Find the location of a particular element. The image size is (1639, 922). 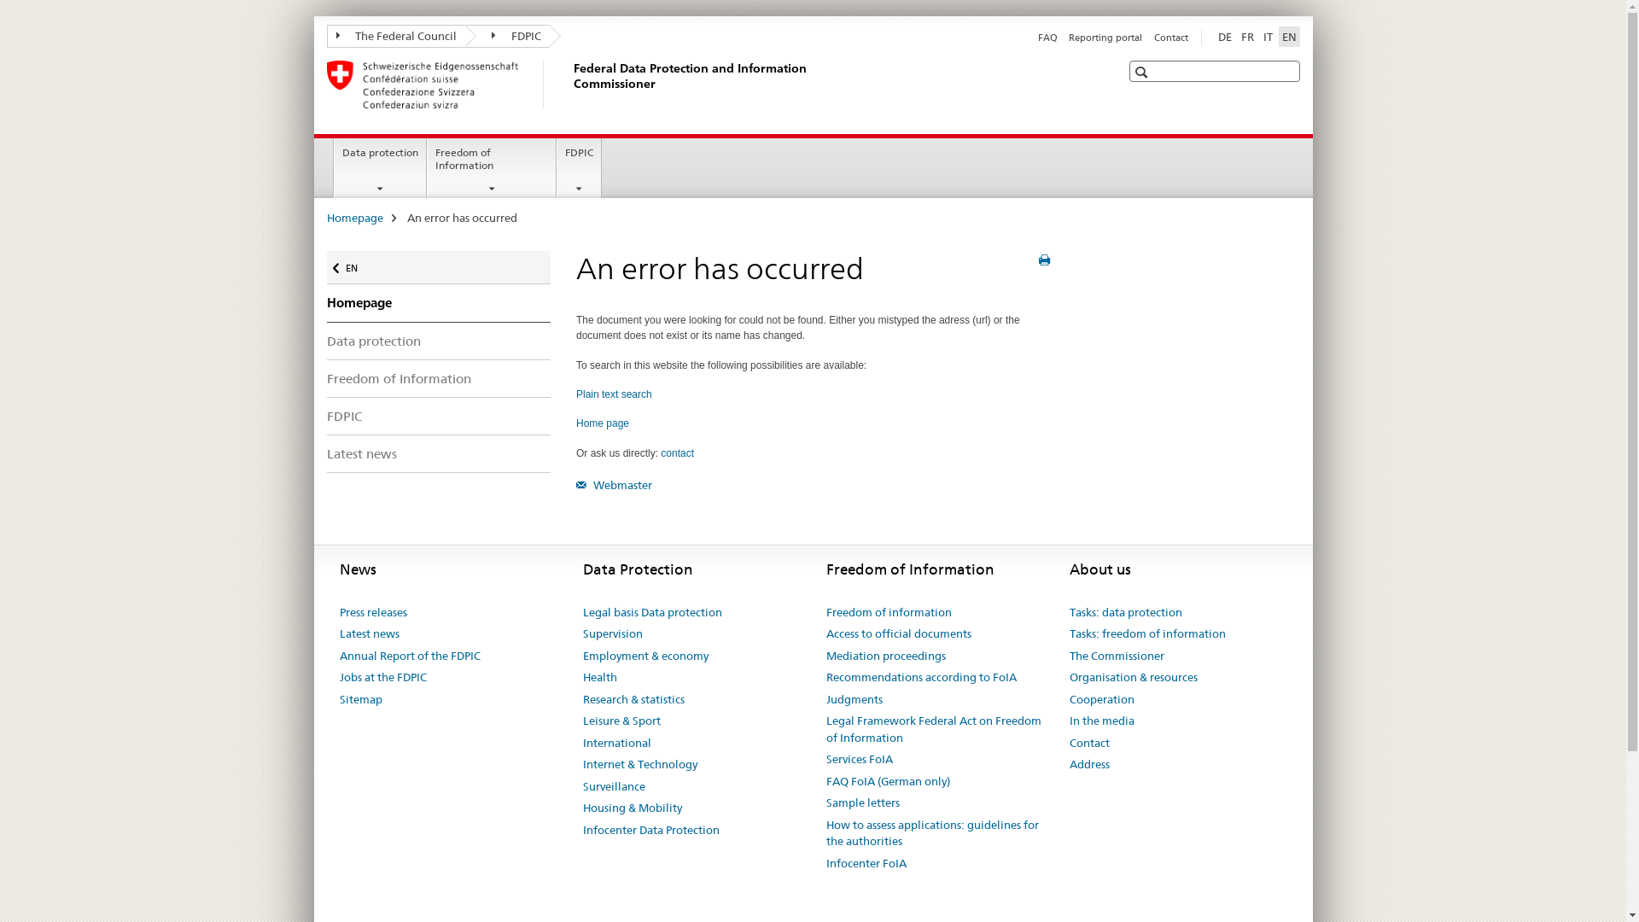

Address is located at coordinates (1089, 765).